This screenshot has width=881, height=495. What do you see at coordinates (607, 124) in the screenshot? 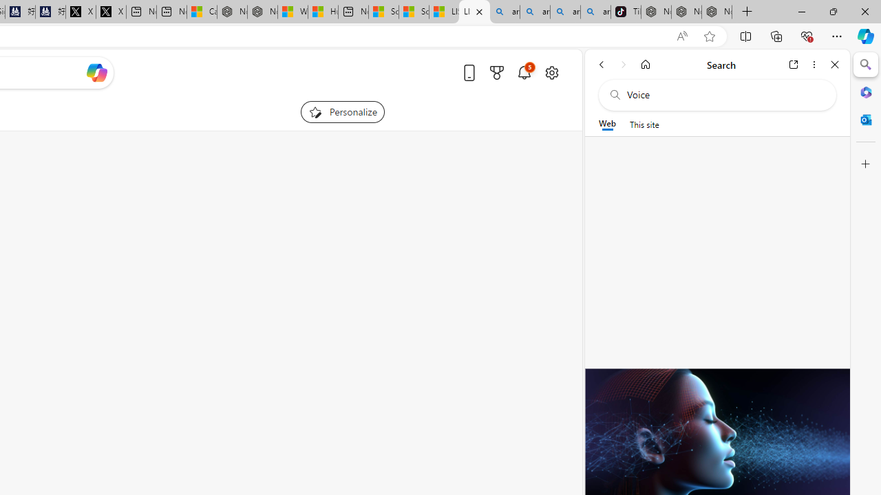
I see `Web scope` at bounding box center [607, 124].